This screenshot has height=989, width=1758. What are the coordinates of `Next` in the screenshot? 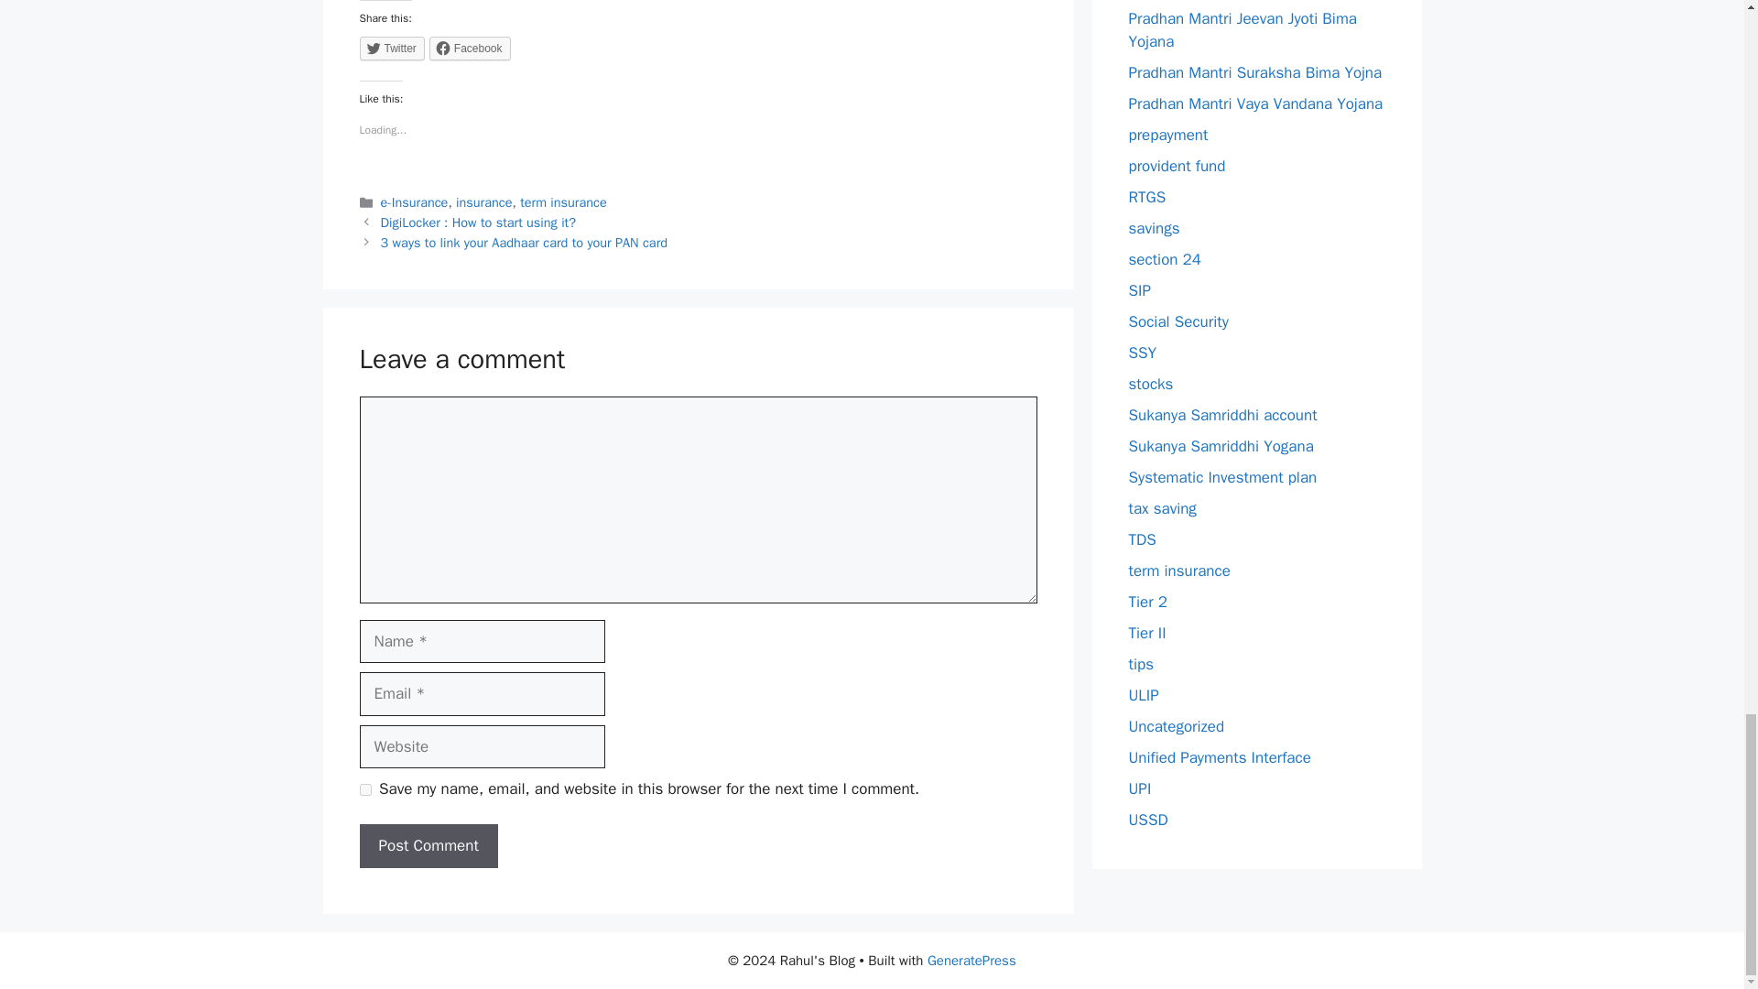 It's located at (524, 242).